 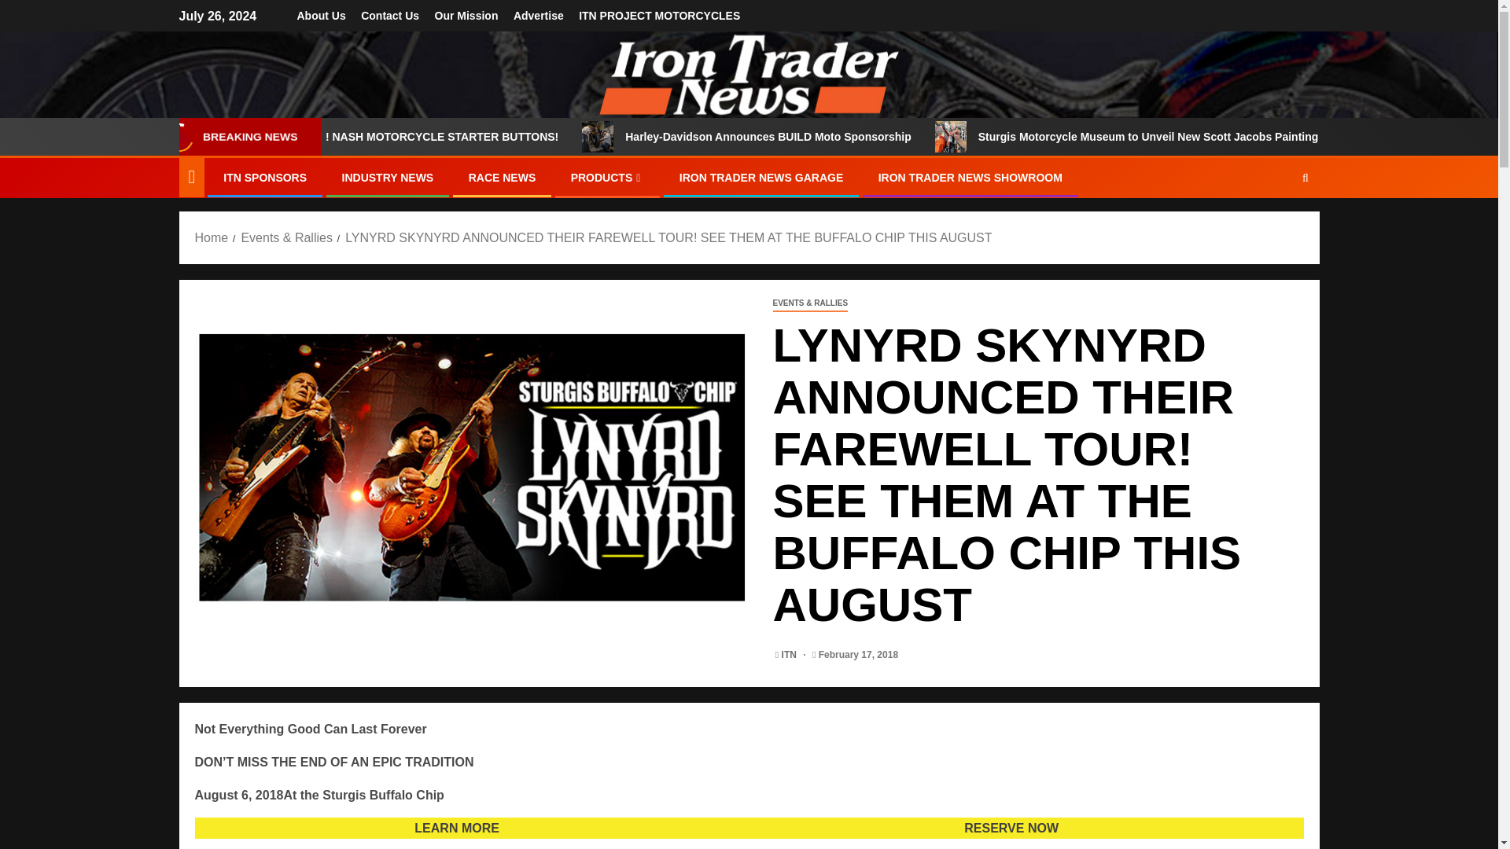 I want to click on ITN PROJECT MOTORCYCLES, so click(x=659, y=16).